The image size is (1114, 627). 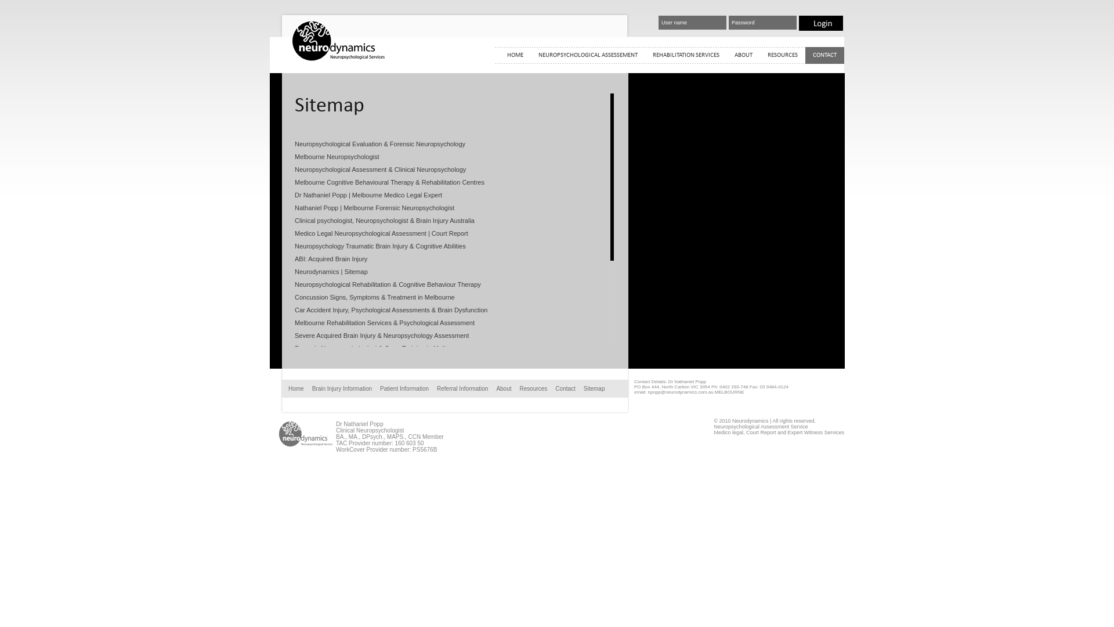 What do you see at coordinates (380, 144) in the screenshot?
I see `Neuropsychological Evaluation & Forensic Neuropsychology` at bounding box center [380, 144].